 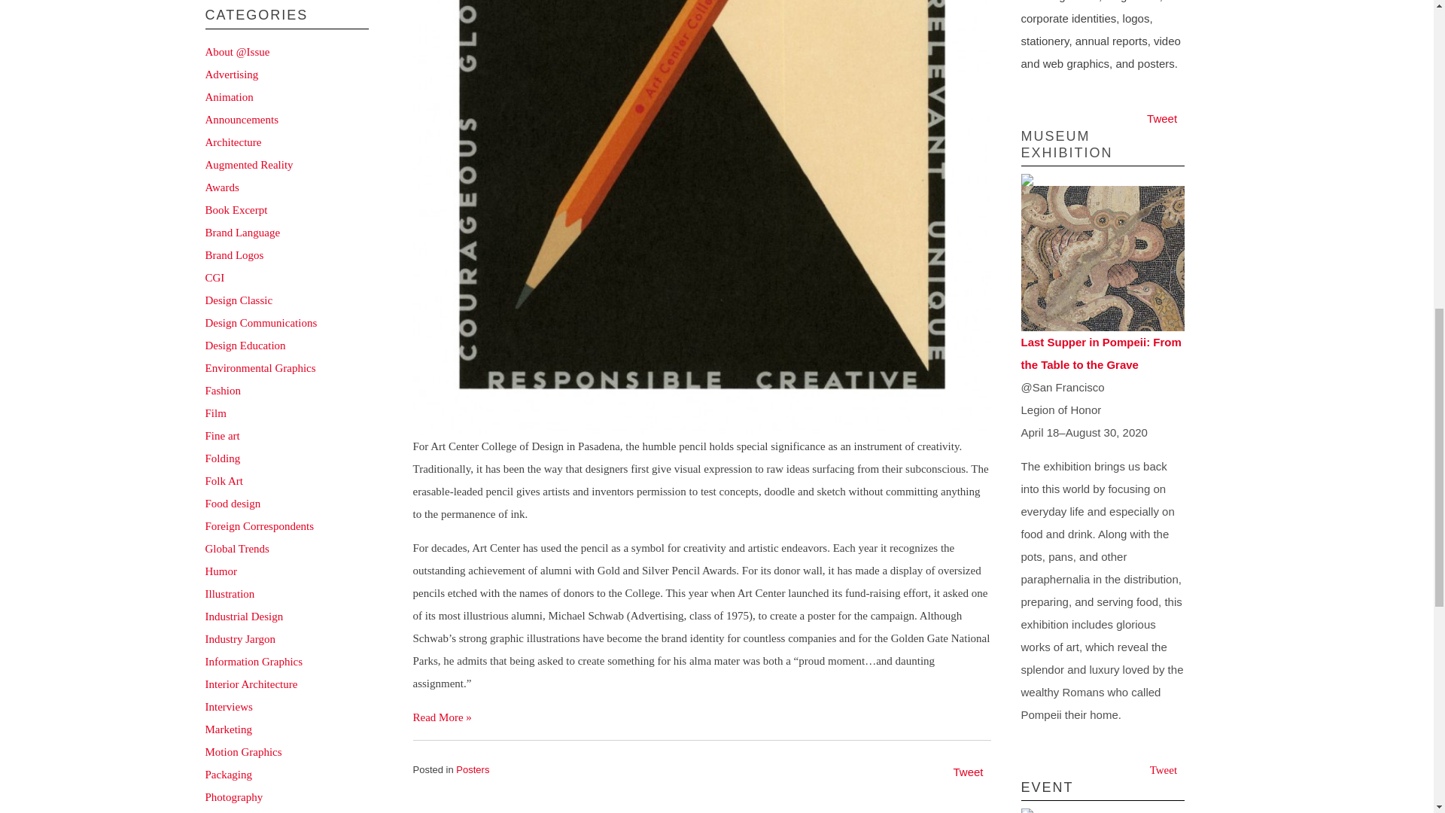 I want to click on Industry Jargon, so click(x=239, y=638).